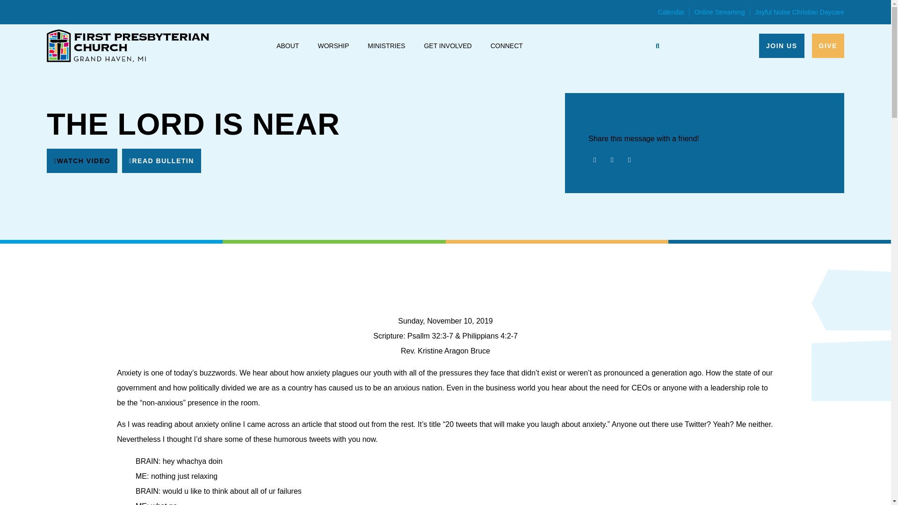 The width and height of the screenshot is (898, 505). I want to click on WORSHIP, so click(333, 46).